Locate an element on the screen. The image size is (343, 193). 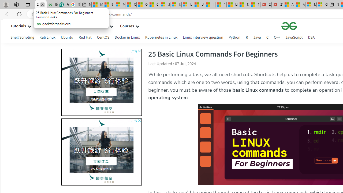
AutomationID: vapourBg is located at coordinates (100, 152).